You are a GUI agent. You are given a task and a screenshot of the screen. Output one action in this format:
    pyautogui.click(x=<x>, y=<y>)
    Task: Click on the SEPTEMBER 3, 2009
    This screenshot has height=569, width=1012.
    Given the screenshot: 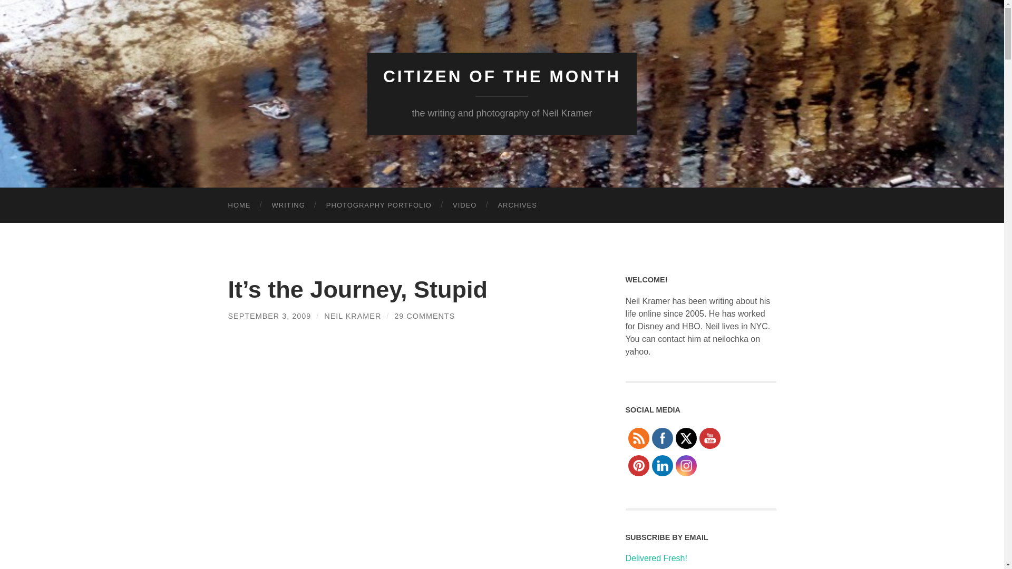 What is the action you would take?
    pyautogui.click(x=269, y=316)
    